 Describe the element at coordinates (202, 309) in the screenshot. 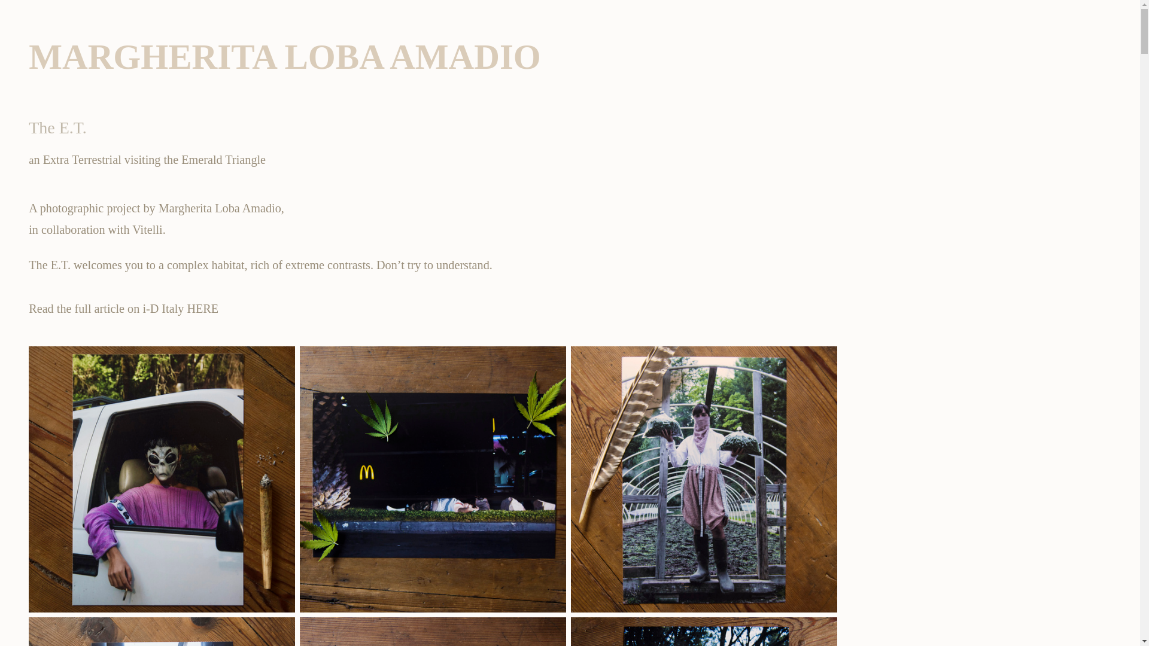

I see `HERE` at that location.